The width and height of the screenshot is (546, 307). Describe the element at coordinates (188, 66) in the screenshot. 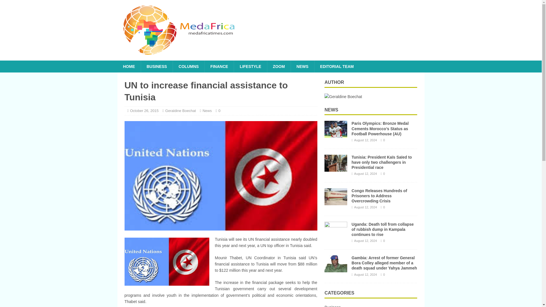

I see `COLUMNS` at that location.